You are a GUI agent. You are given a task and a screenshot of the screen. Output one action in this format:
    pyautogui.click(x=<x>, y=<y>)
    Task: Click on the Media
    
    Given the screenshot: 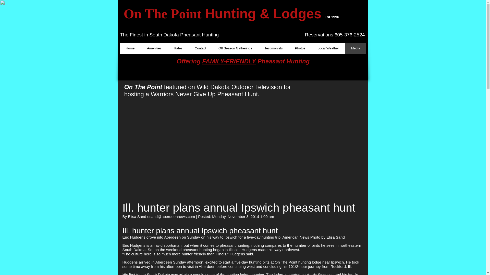 What is the action you would take?
    pyautogui.click(x=355, y=48)
    